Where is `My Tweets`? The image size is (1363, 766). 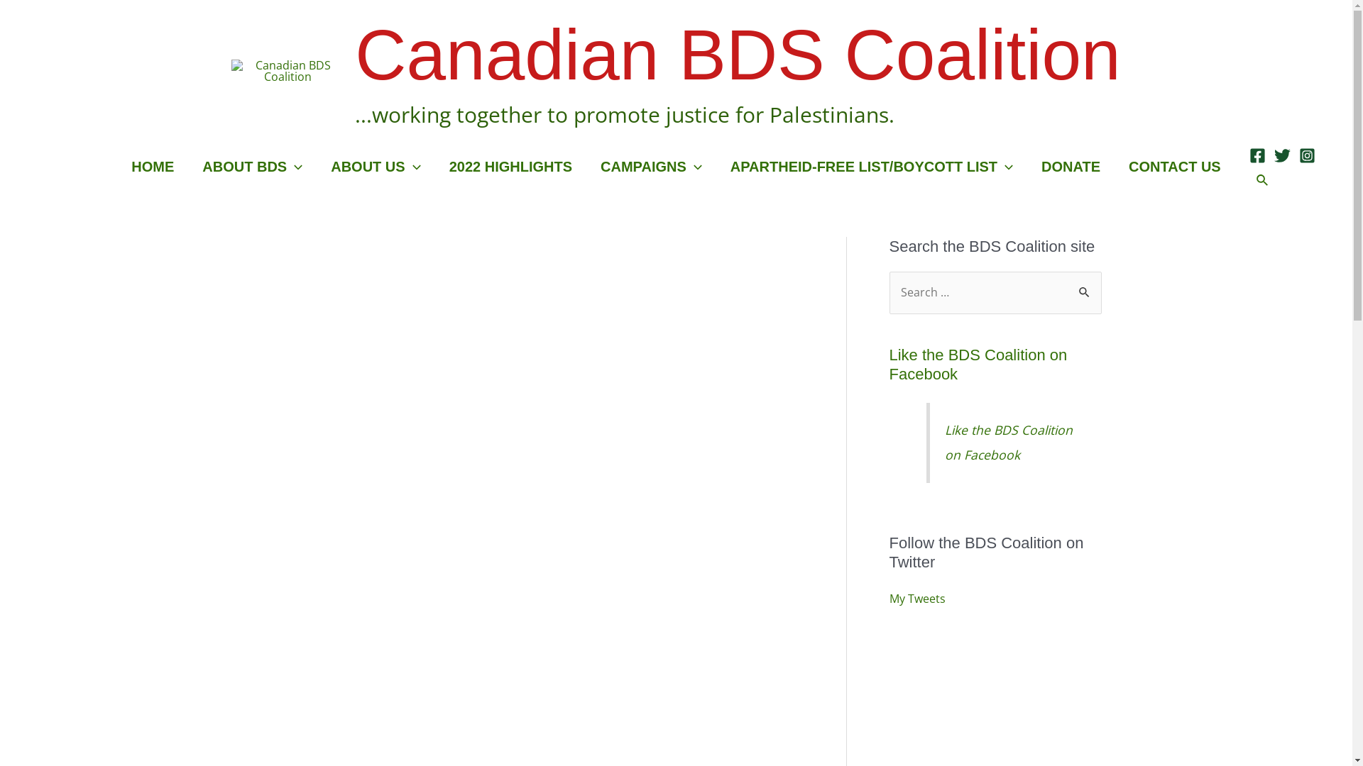 My Tweets is located at coordinates (917, 599).